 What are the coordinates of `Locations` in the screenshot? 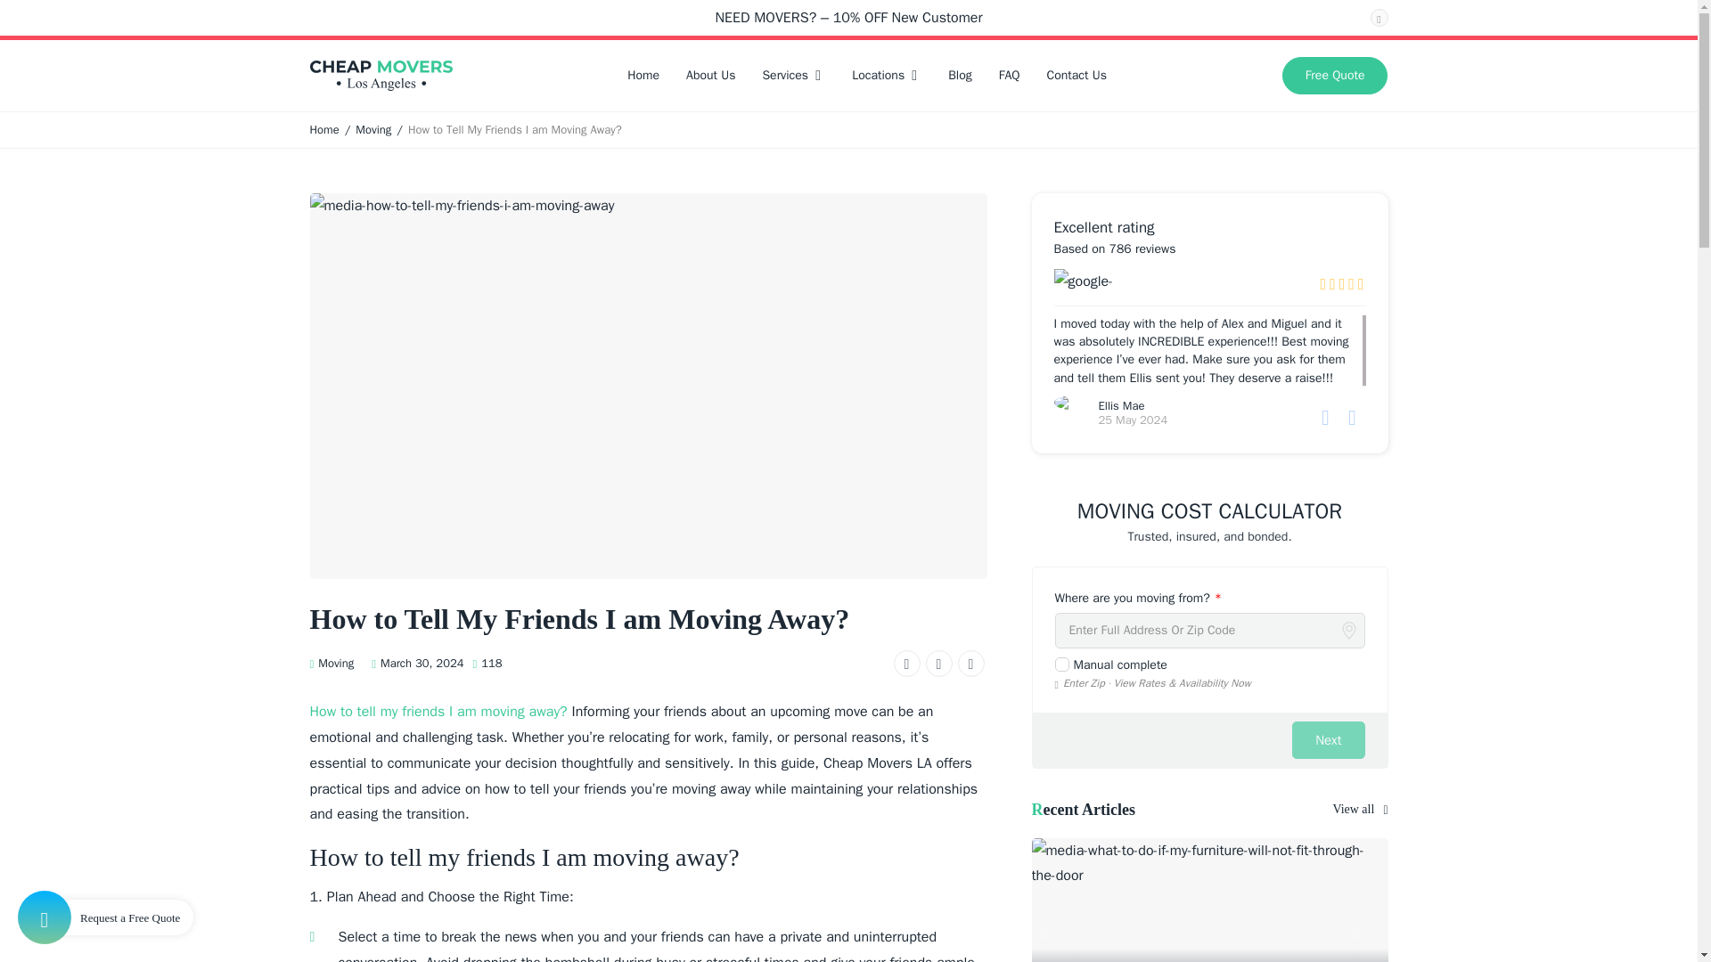 It's located at (886, 76).